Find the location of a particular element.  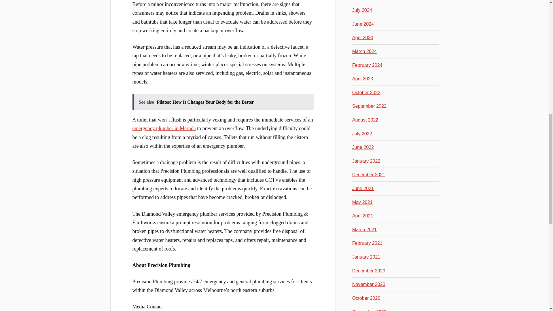

July 2022 is located at coordinates (362, 134).